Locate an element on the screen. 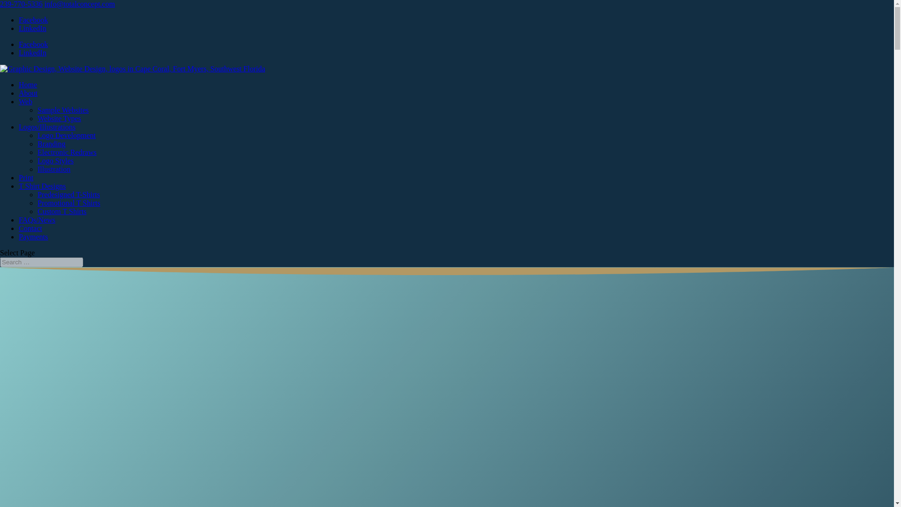  Electronic Redraws is located at coordinates (67, 152).